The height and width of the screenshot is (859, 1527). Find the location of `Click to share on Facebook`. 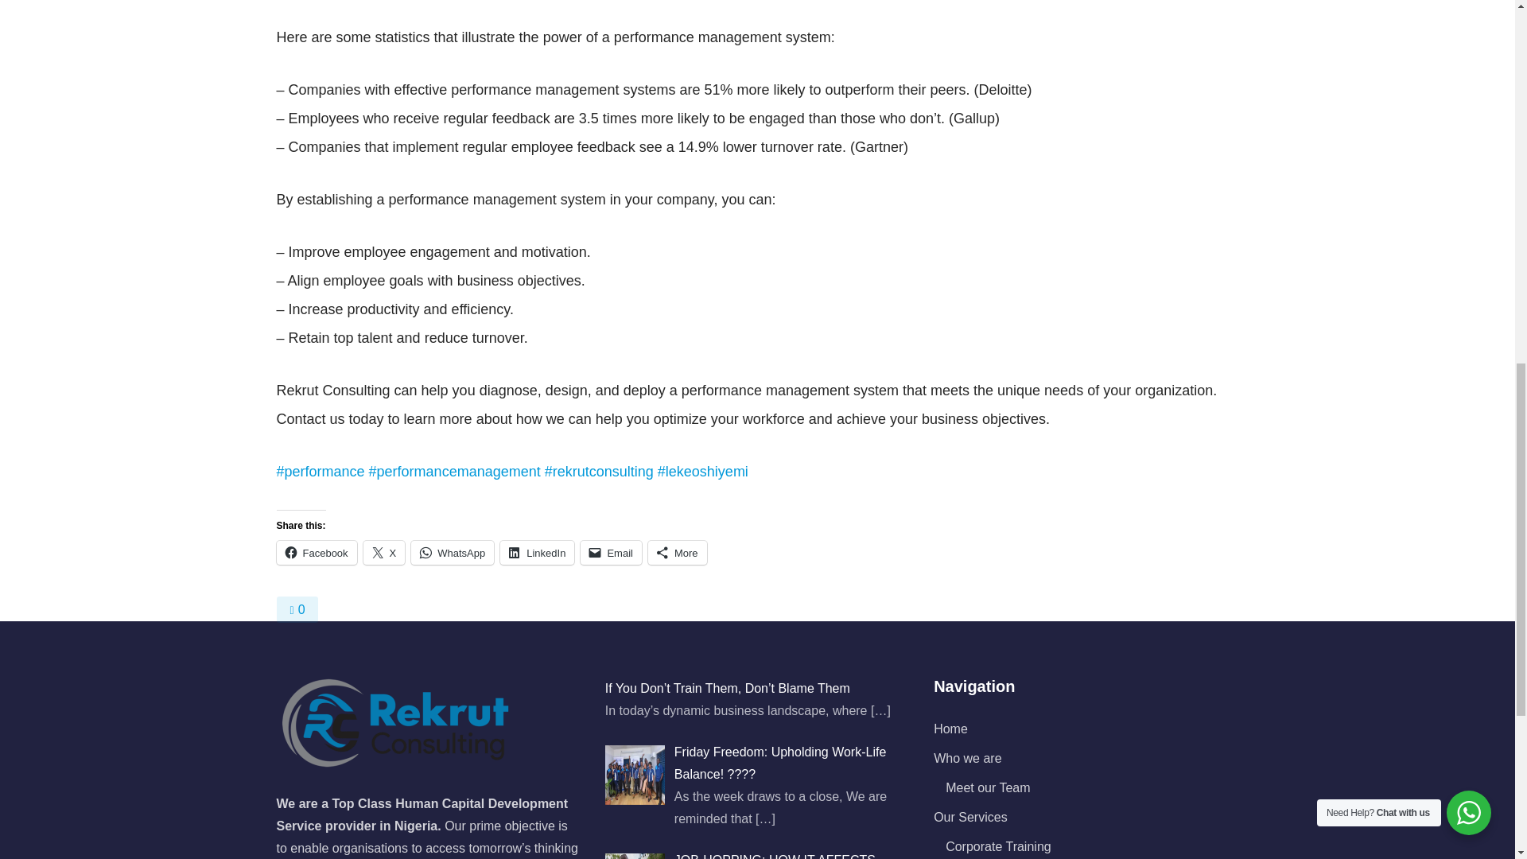

Click to share on Facebook is located at coordinates (317, 552).